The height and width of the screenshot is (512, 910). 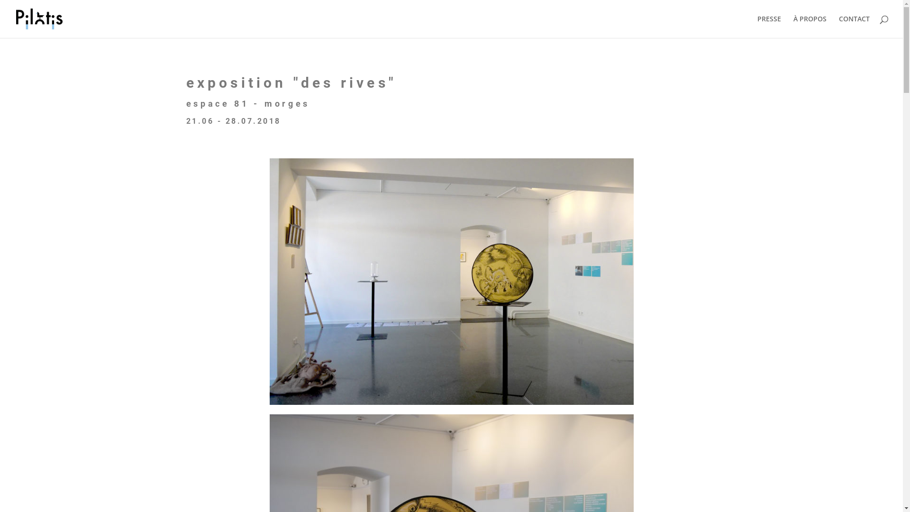 What do you see at coordinates (854, 27) in the screenshot?
I see `CONTACT` at bounding box center [854, 27].